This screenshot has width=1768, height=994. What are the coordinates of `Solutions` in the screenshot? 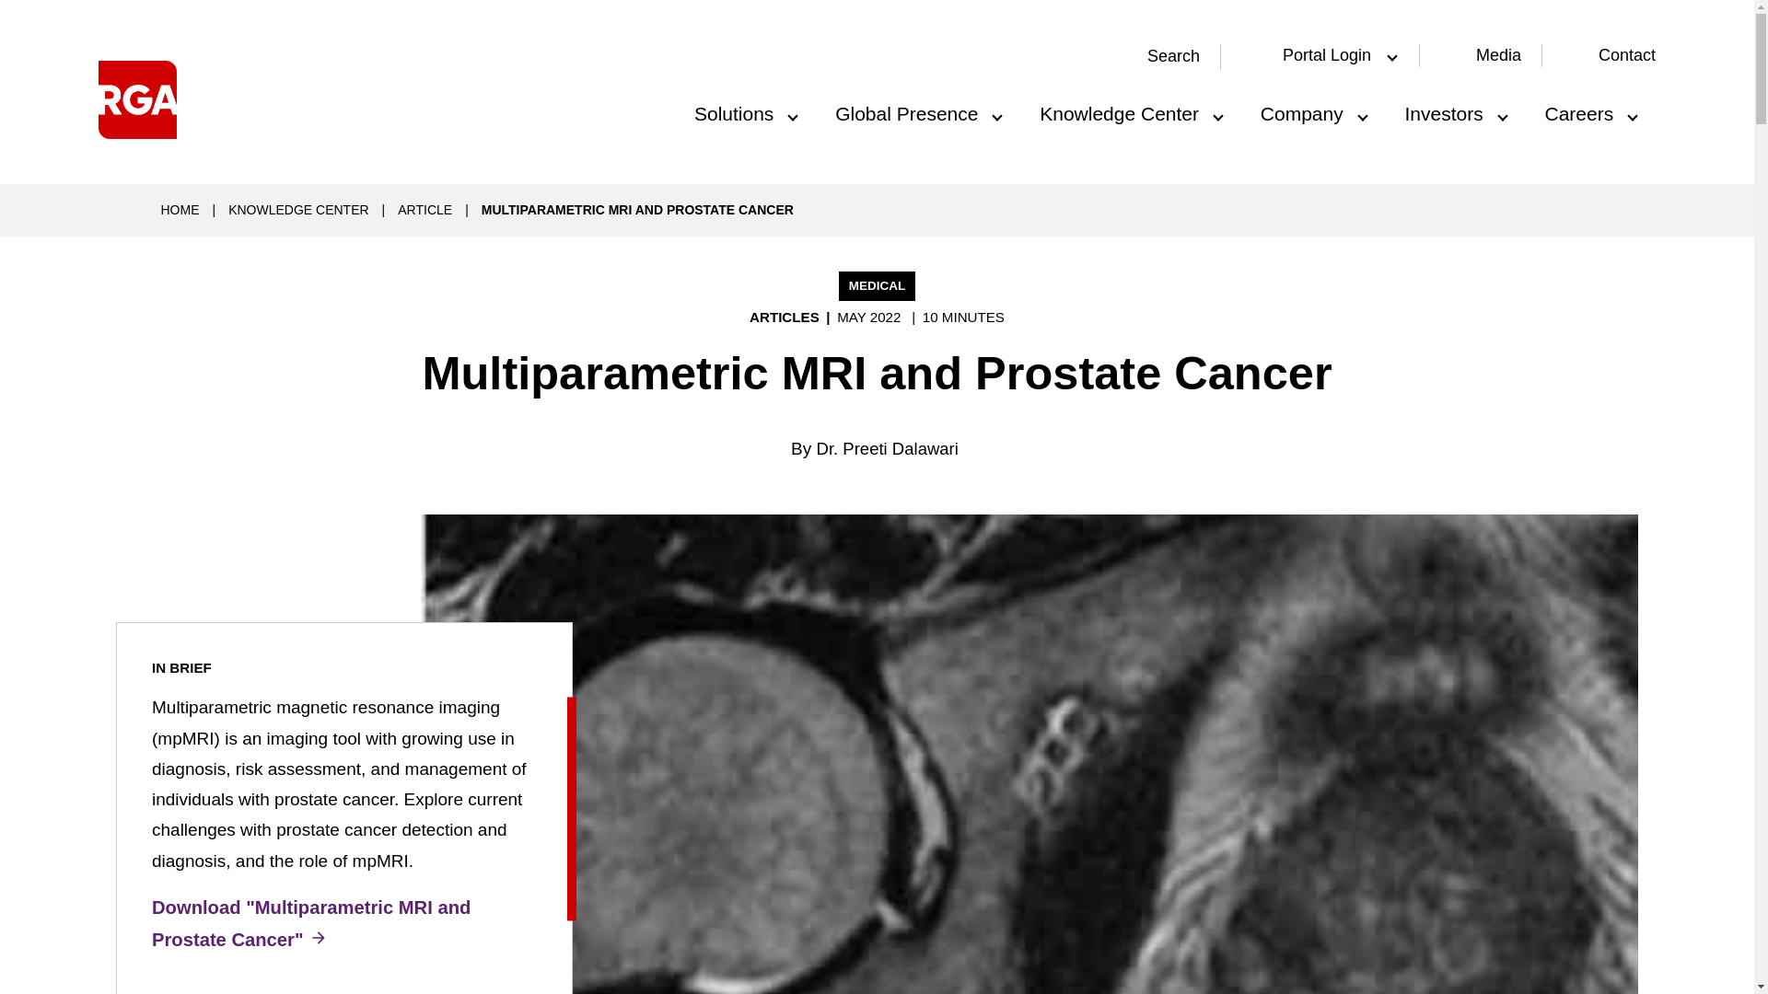 It's located at (745, 109).